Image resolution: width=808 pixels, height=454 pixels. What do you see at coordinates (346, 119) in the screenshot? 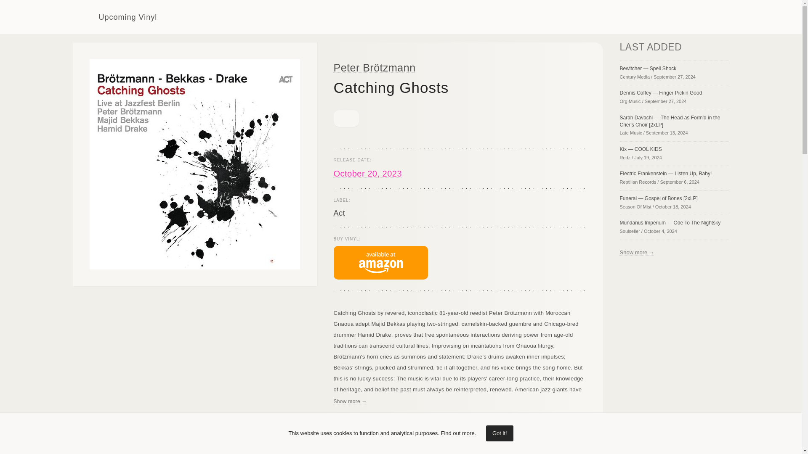
I see `Add to favourites` at bounding box center [346, 119].